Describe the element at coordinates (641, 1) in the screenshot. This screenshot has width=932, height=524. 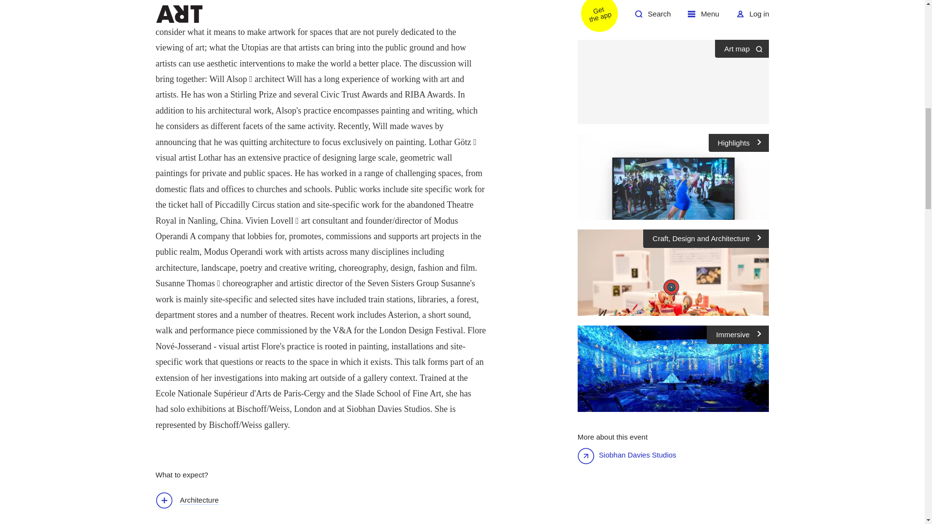
I see `347 current events` at that location.